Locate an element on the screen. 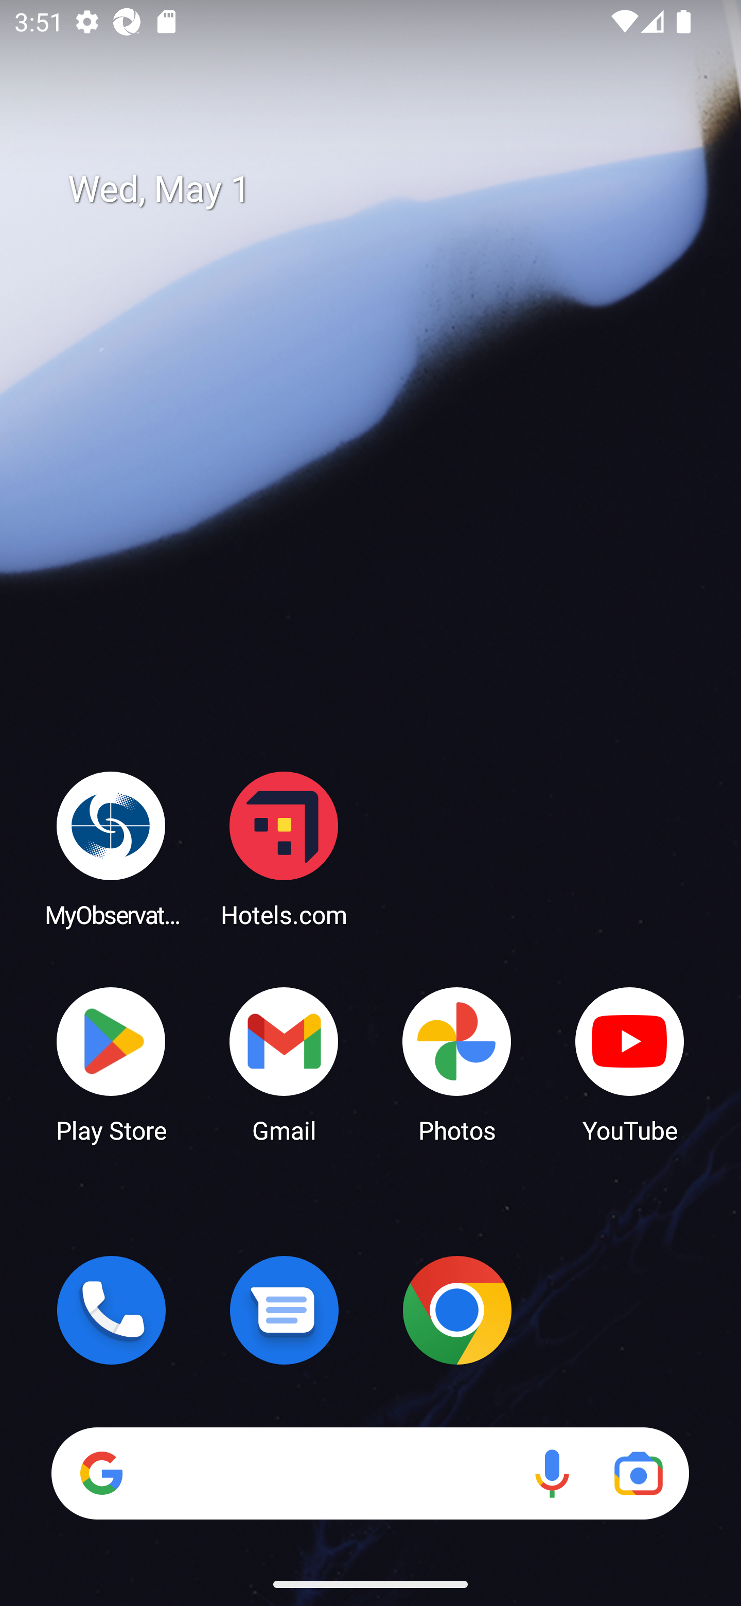 The width and height of the screenshot is (741, 1606). Chrome is located at coordinates (457, 1310).